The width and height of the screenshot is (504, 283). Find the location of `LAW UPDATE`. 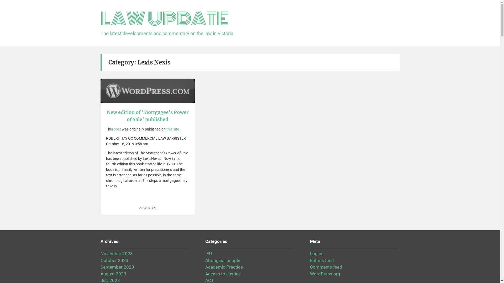

LAW UPDATE is located at coordinates (164, 19).